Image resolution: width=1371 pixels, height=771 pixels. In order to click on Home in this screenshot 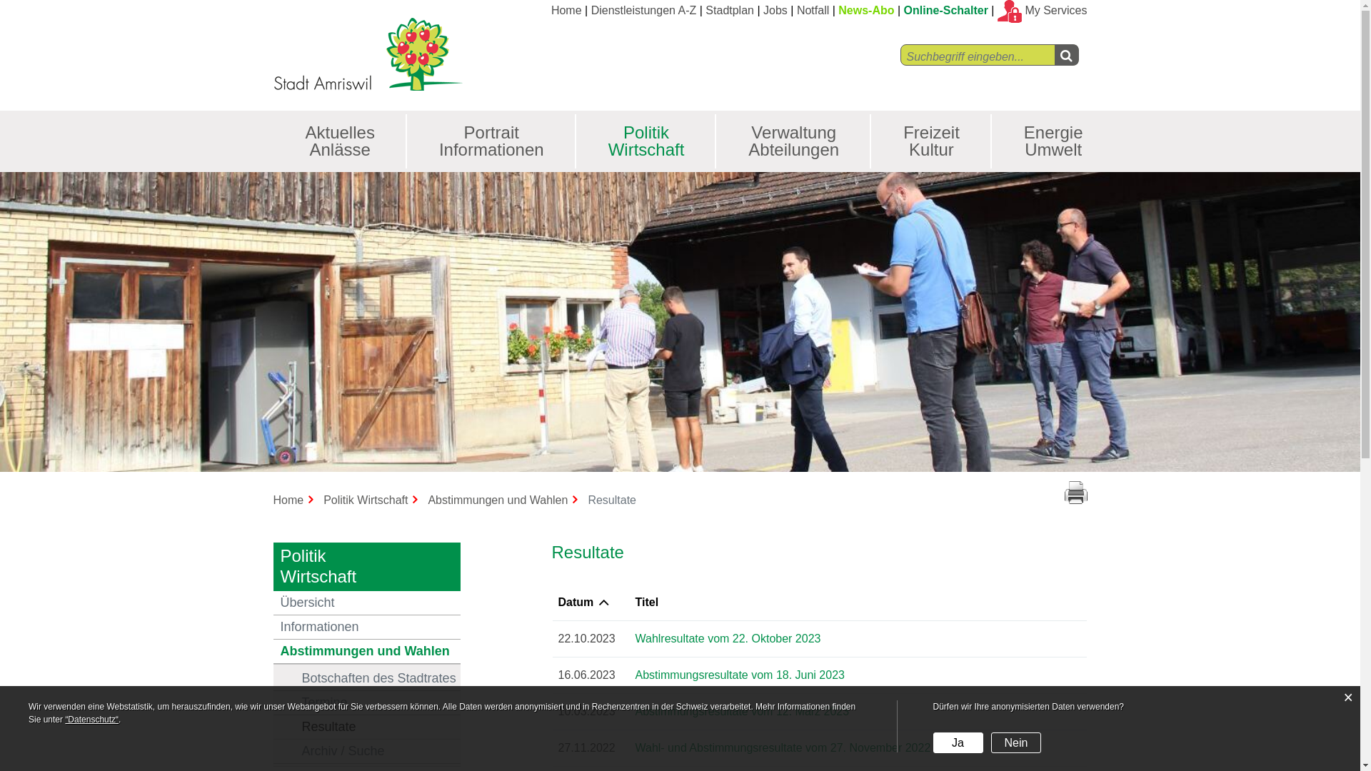, I will do `click(567, 10)`.